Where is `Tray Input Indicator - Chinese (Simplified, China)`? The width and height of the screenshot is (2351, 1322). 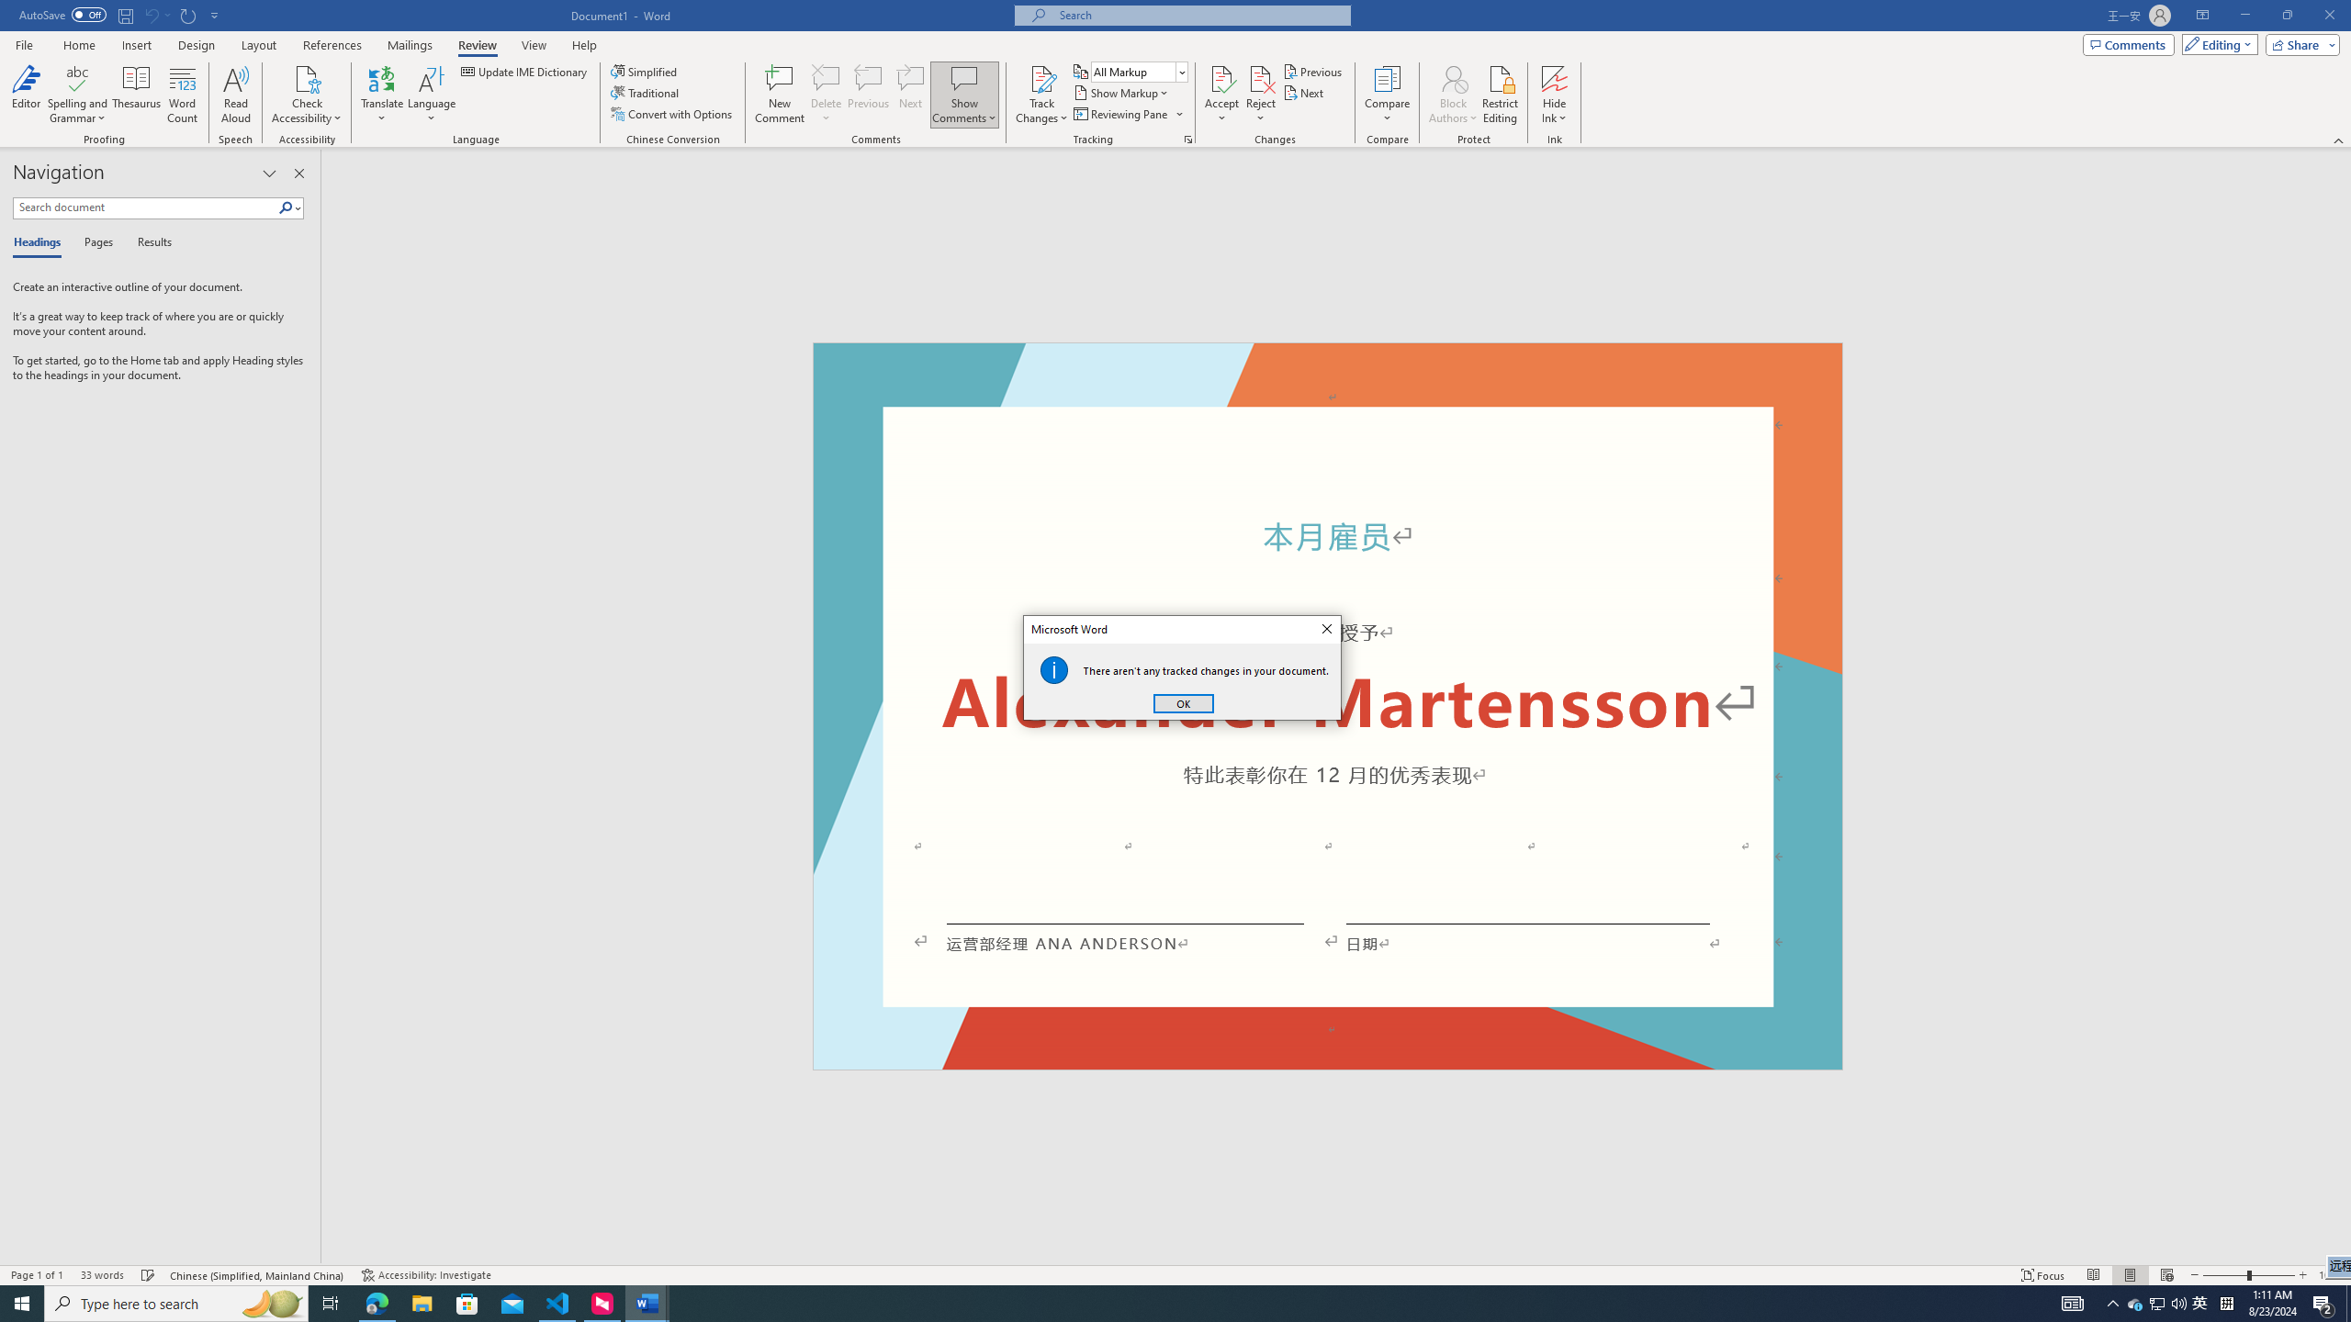
Tray Input Indicator - Chinese (Simplified, China) is located at coordinates (2226, 1304).